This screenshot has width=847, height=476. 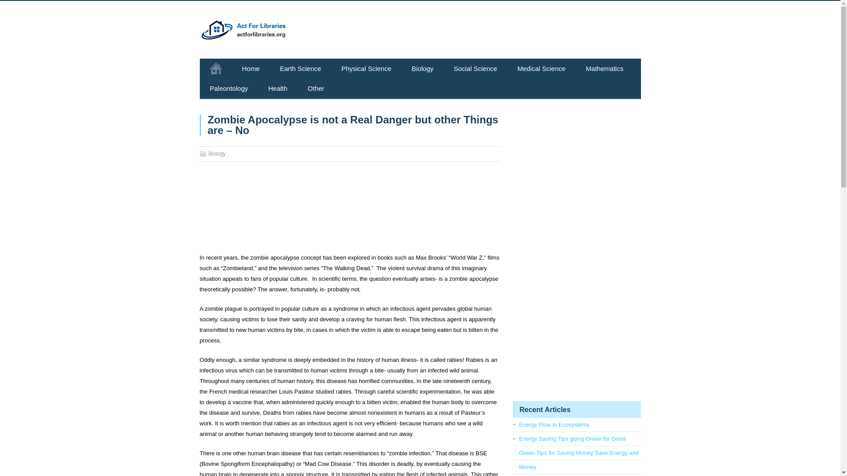 I want to click on Social Science, so click(x=476, y=68).